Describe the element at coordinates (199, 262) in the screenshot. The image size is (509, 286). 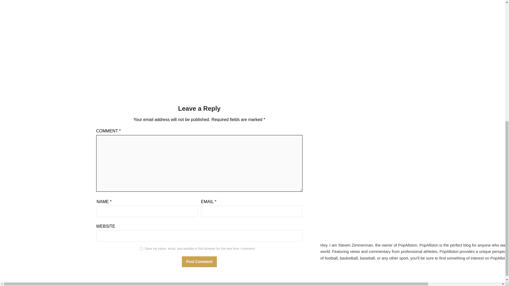
I see `Post Comment` at that location.